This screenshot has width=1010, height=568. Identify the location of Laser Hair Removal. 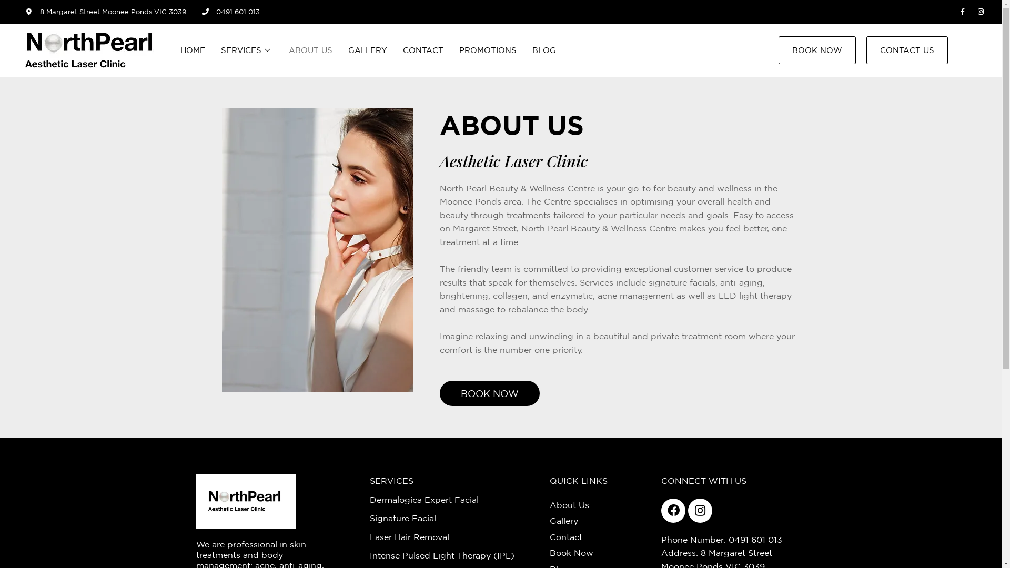
(454, 537).